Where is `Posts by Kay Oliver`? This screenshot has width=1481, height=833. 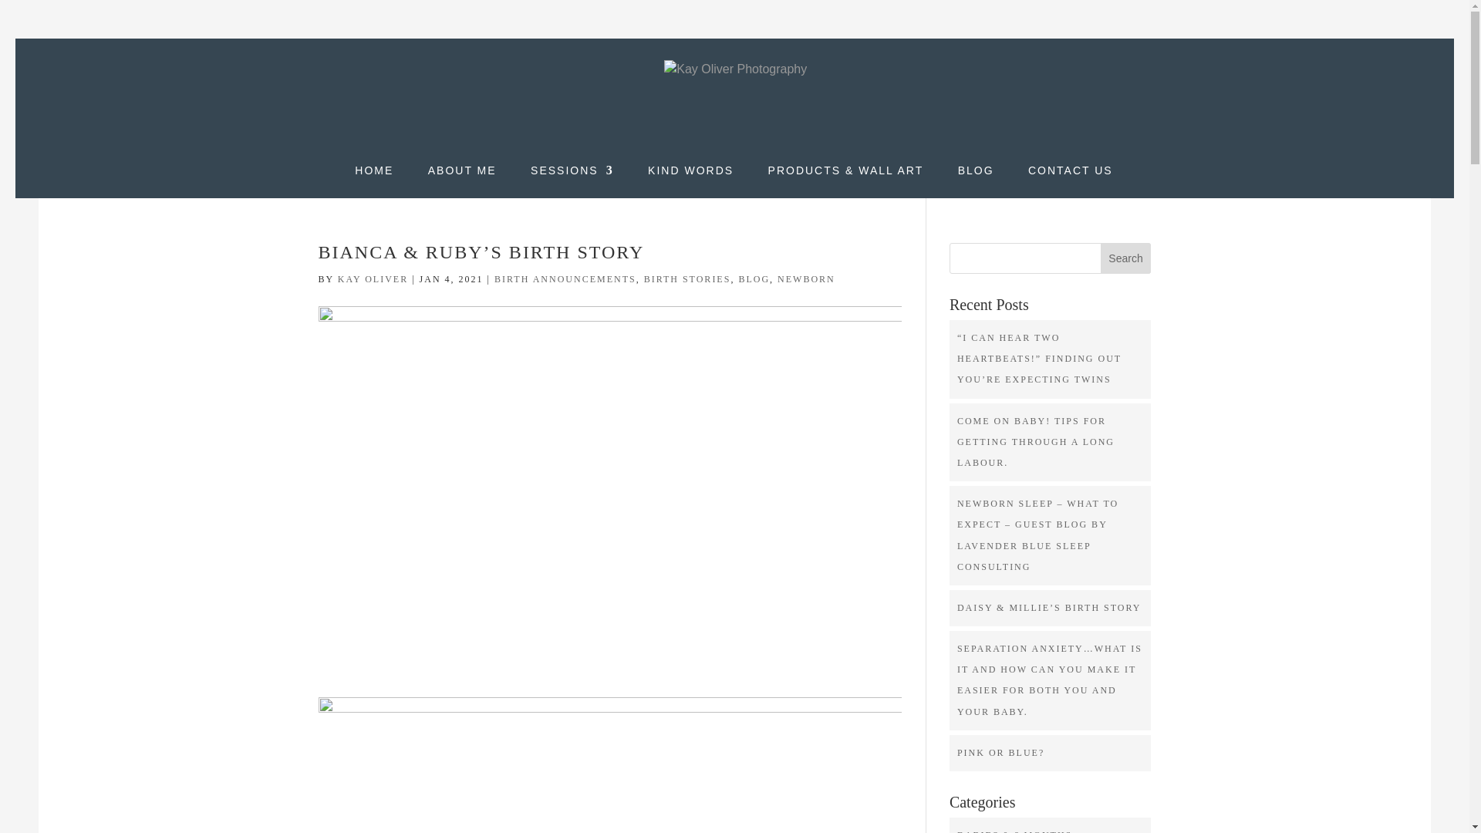 Posts by Kay Oliver is located at coordinates (373, 279).